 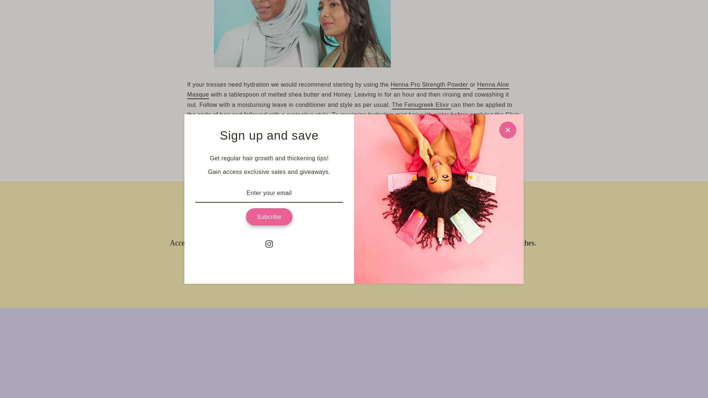 What do you see at coordinates (328, 354) in the screenshot?
I see `Discover` at bounding box center [328, 354].